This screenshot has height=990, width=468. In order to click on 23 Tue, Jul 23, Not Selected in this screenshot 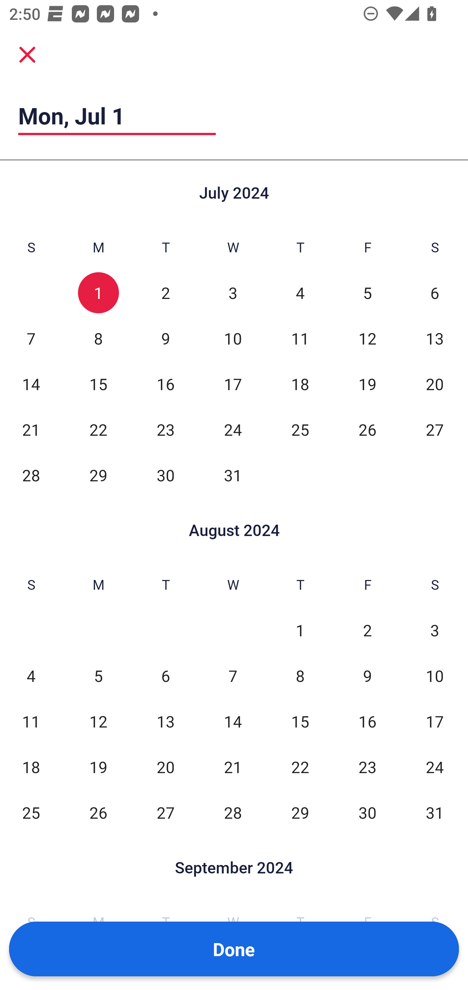, I will do `click(166, 430)`.